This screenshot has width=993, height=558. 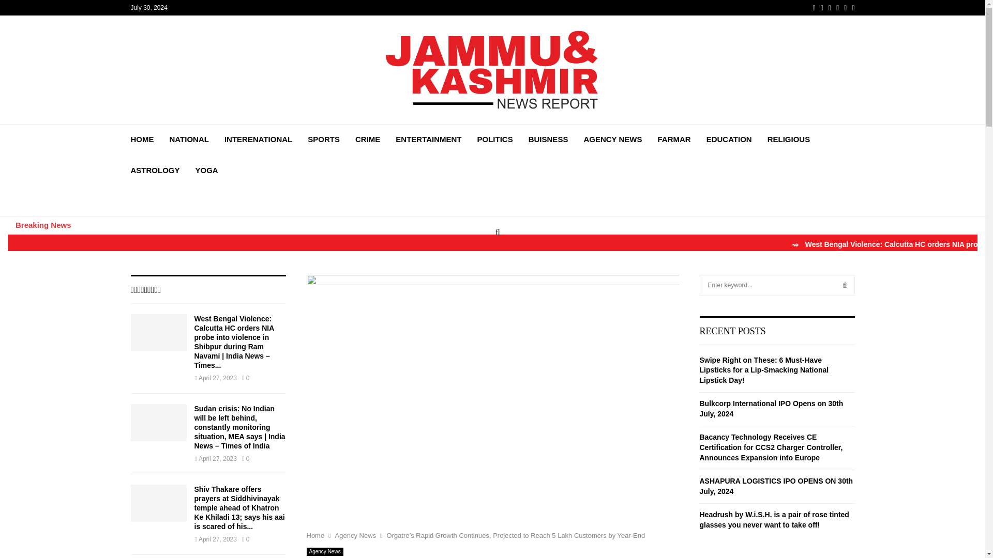 What do you see at coordinates (673, 139) in the screenshot?
I see `FARMAR` at bounding box center [673, 139].